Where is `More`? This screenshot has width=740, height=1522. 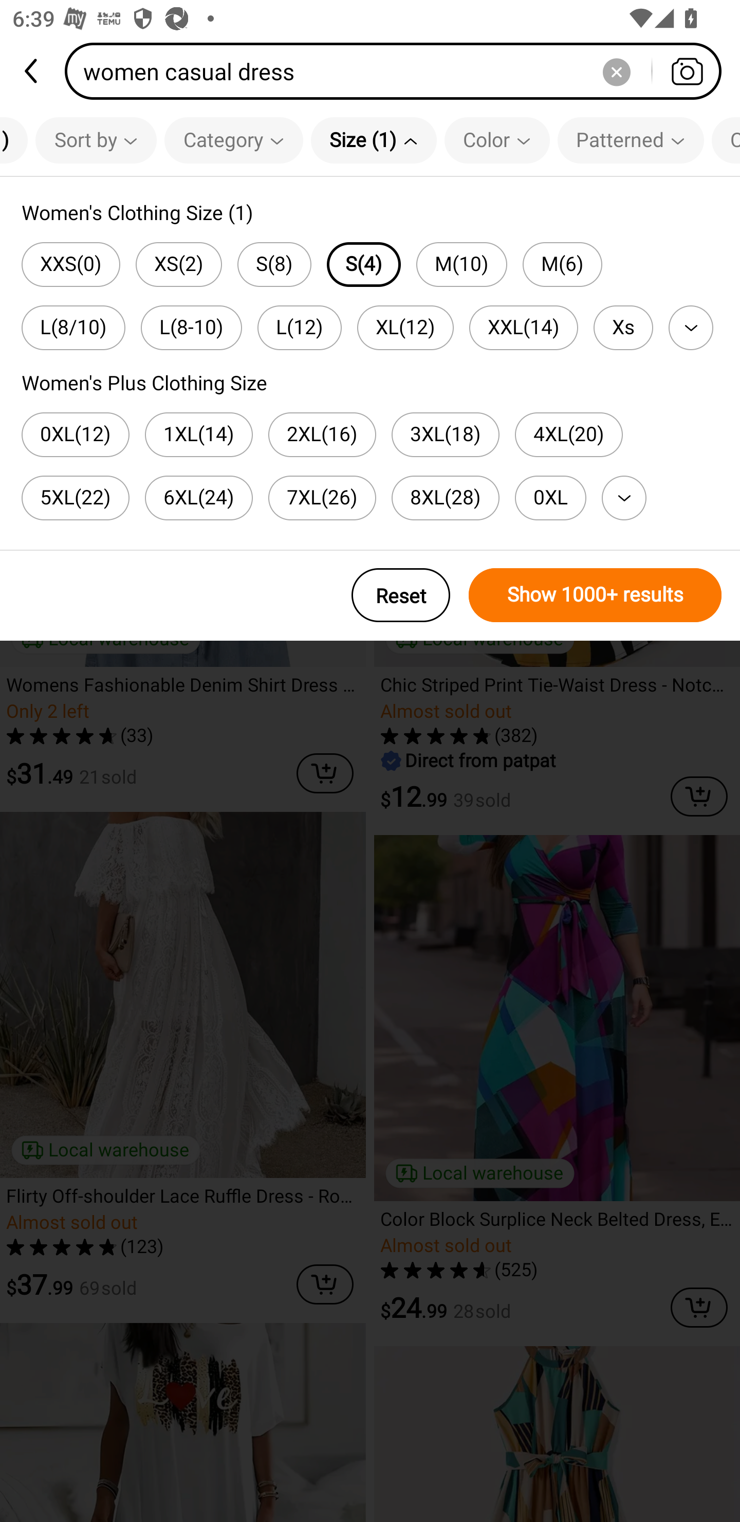 More is located at coordinates (691, 328).